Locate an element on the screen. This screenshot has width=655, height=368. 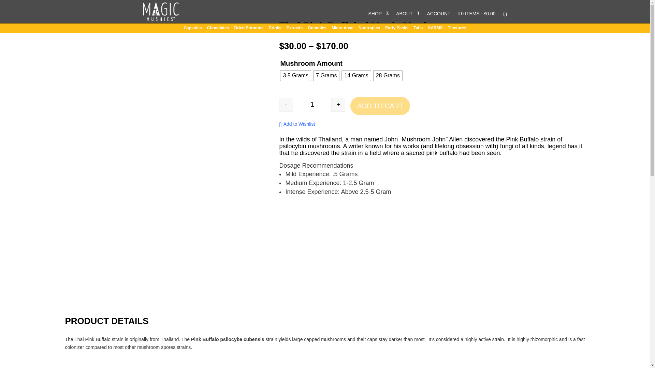
7 Grams is located at coordinates (326, 76).